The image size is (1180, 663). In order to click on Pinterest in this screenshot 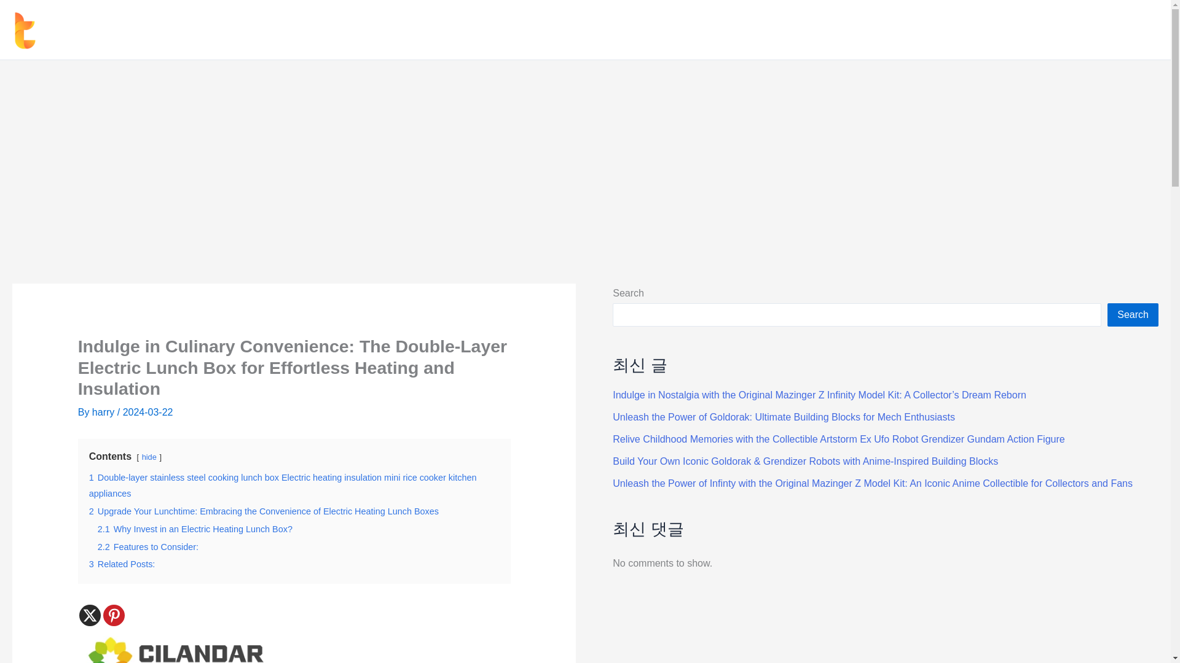, I will do `click(114, 615)`.